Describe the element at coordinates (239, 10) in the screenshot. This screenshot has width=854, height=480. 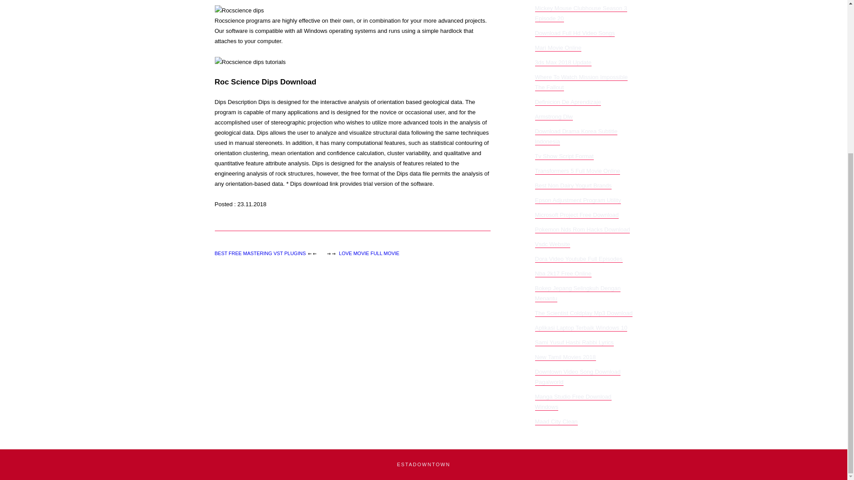
I see `Rocscience dips` at that location.